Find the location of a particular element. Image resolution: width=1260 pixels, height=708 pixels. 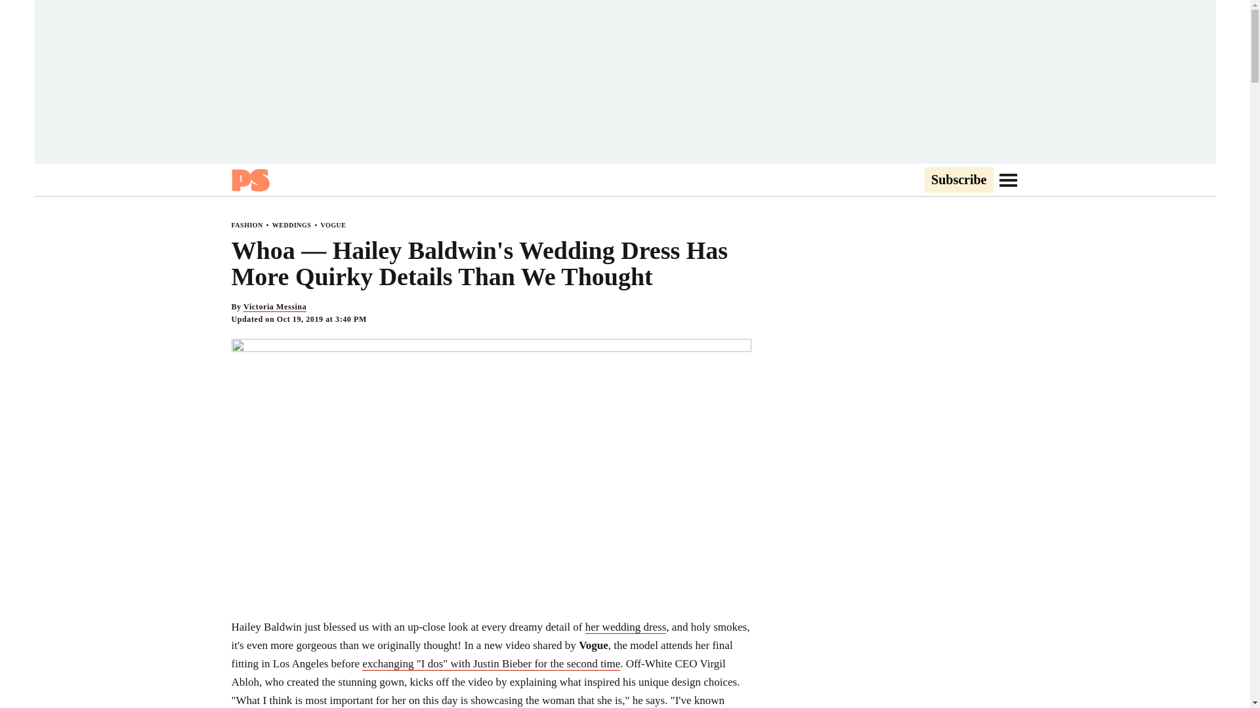

Popsugar is located at coordinates (249, 180).